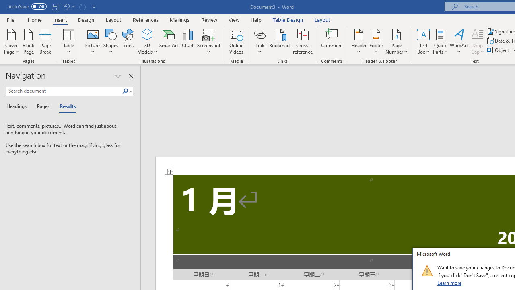 The width and height of the screenshot is (515, 290). I want to click on Drop Cap, so click(478, 41).